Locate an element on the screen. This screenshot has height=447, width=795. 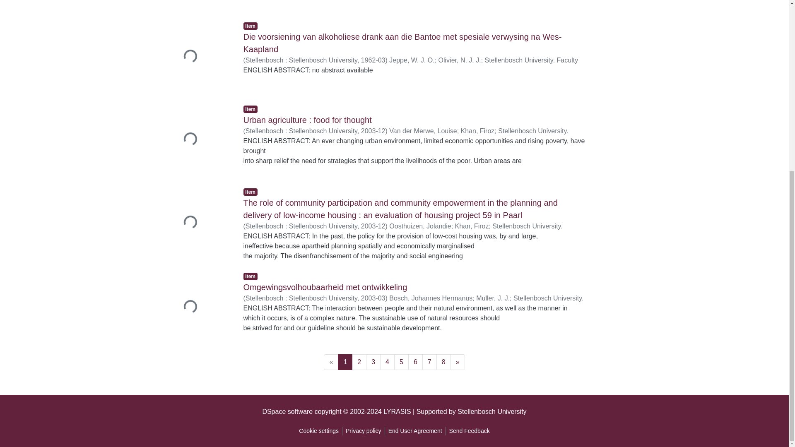
Loading... is located at coordinates (198, 140).